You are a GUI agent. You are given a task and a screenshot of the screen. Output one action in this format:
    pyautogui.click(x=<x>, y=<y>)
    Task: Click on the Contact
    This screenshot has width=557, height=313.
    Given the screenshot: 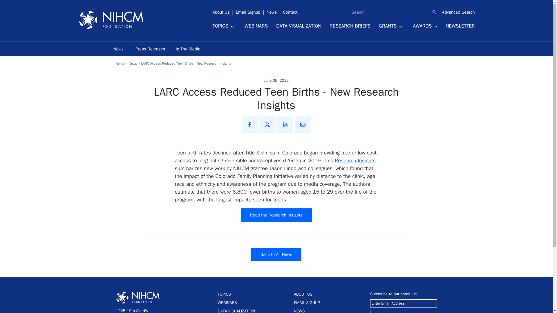 What is the action you would take?
    pyautogui.click(x=290, y=10)
    